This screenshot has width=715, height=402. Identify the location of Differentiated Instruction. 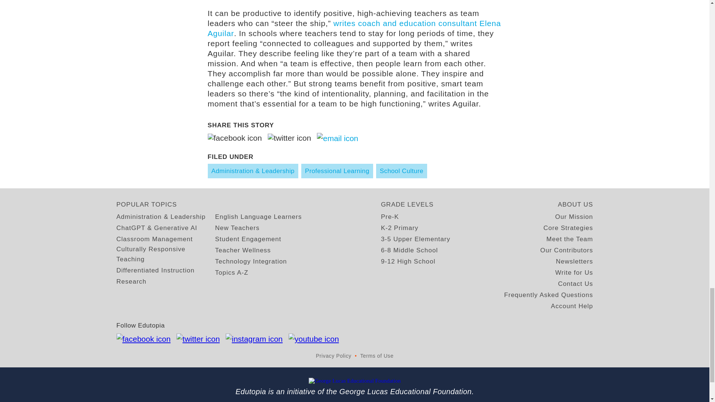
(155, 270).